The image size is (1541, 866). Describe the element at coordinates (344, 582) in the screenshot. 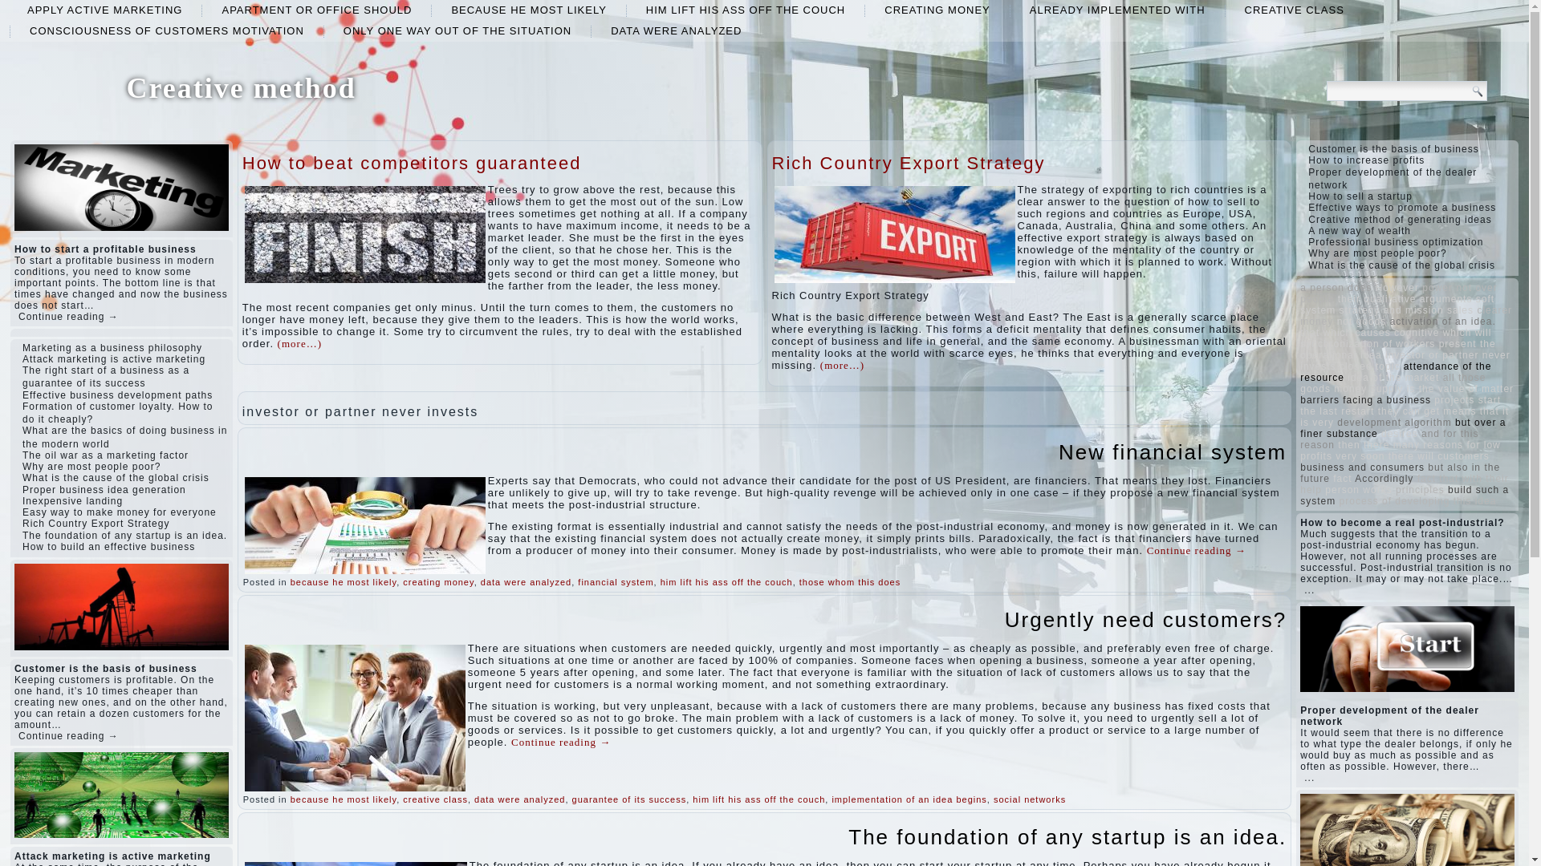

I see `because he most likely` at that location.